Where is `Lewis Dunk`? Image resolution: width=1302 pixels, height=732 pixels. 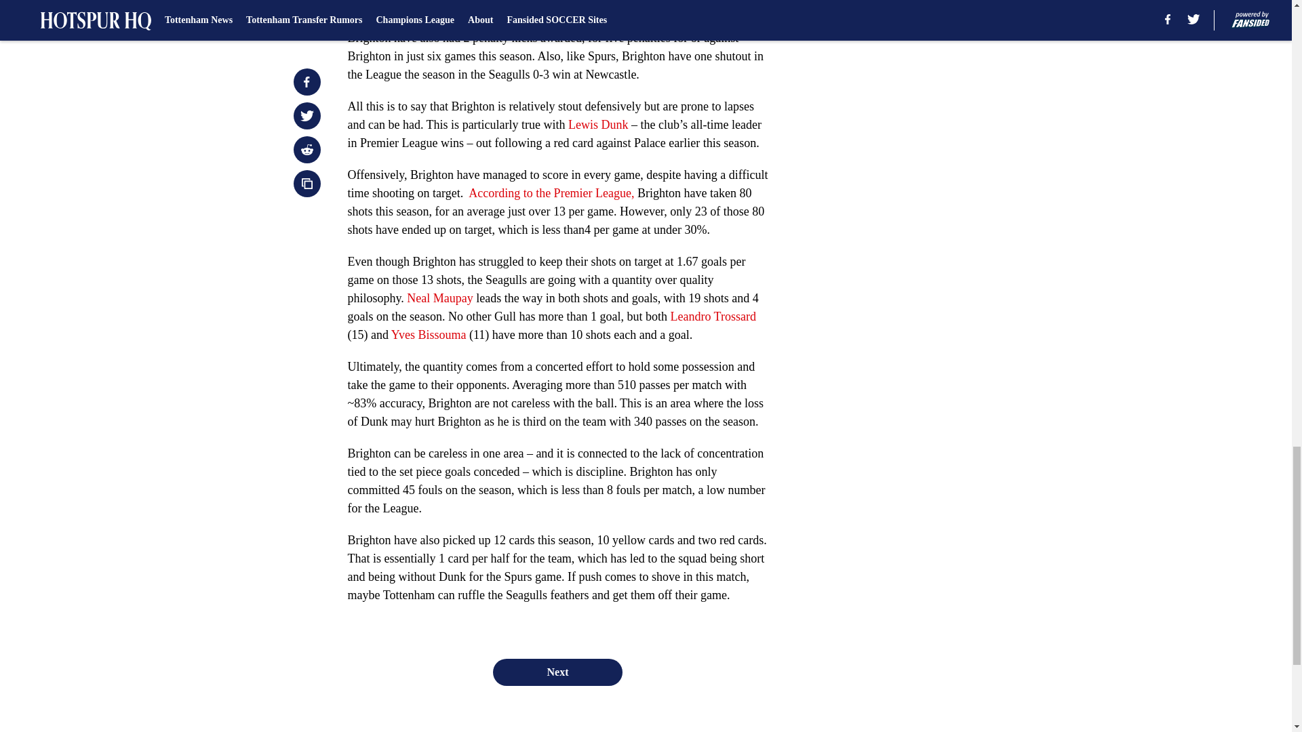
Lewis Dunk is located at coordinates (598, 125).